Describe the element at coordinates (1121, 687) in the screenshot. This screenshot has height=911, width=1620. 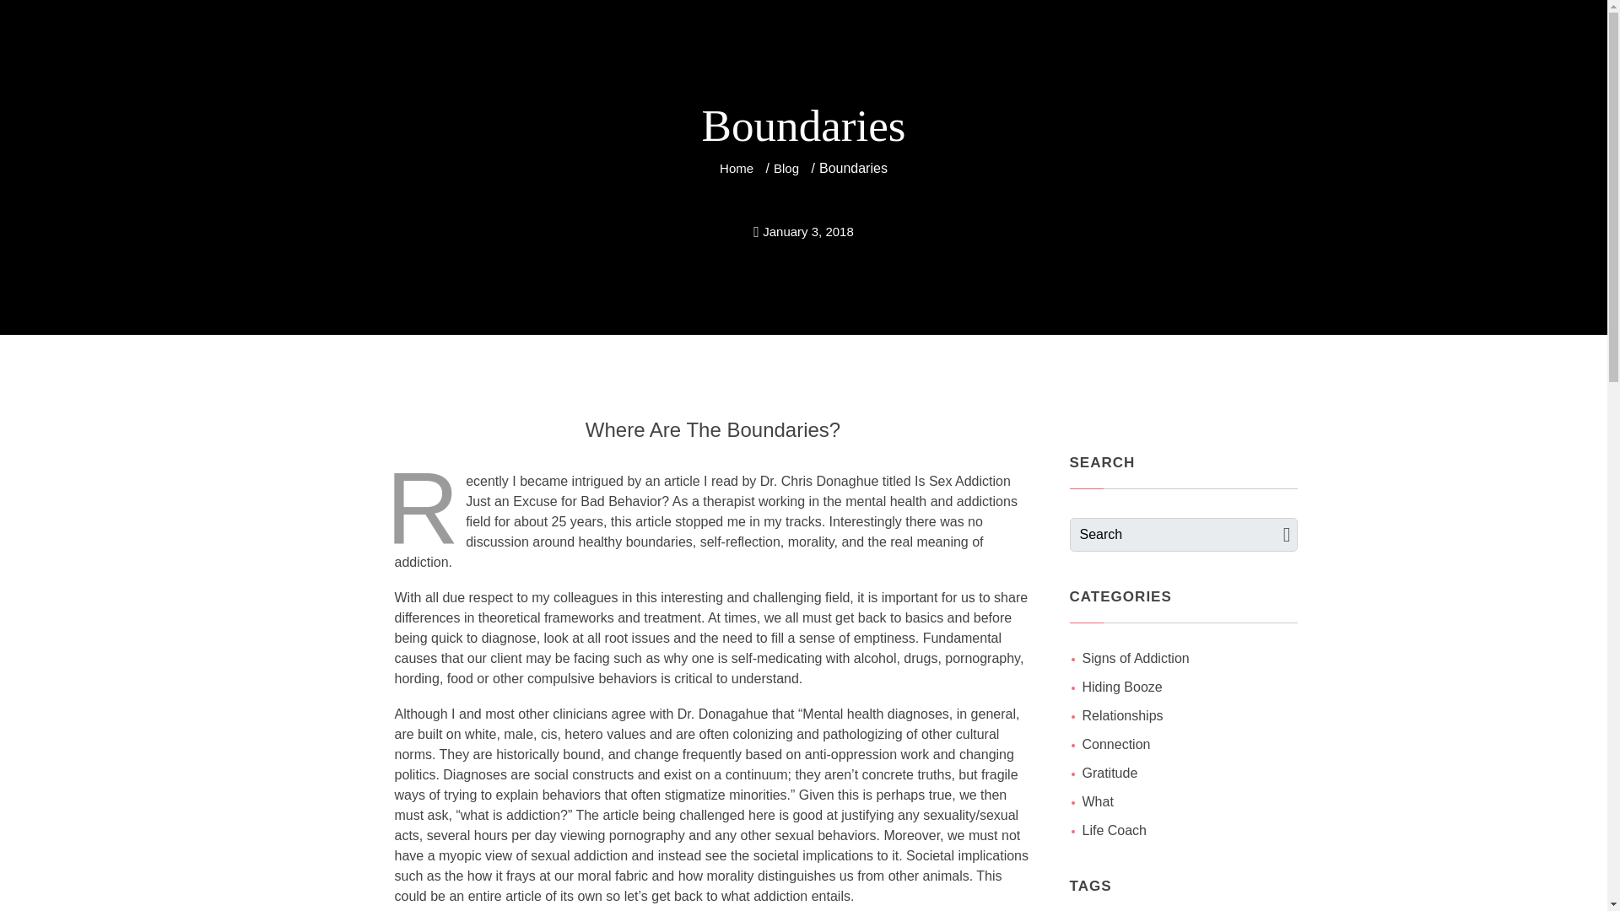
I see `Hiding Booze` at that location.